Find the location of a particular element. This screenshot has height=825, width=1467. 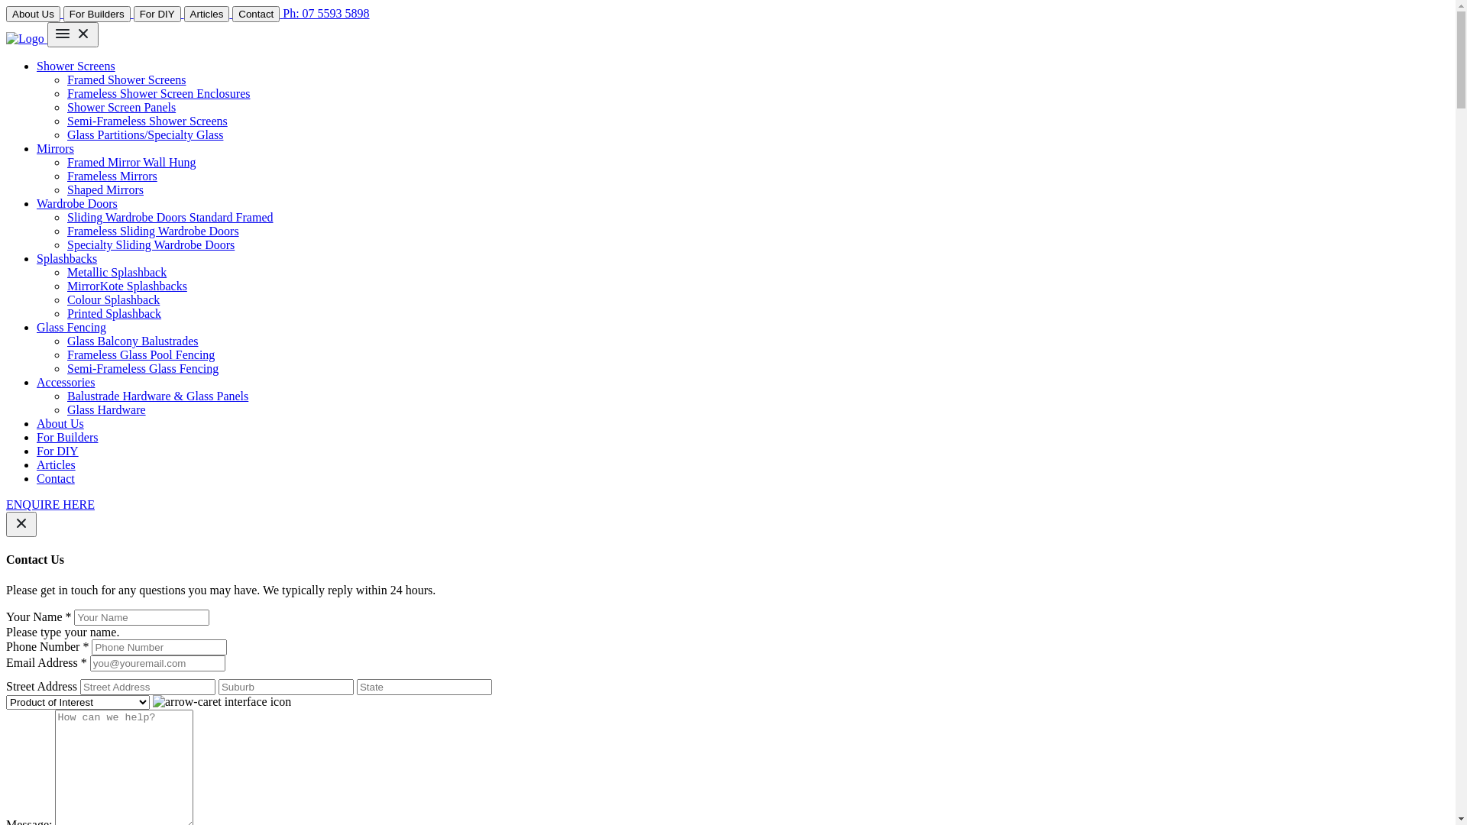

Sliding Wardrobe Doors Standard Framed is located at coordinates (170, 217).